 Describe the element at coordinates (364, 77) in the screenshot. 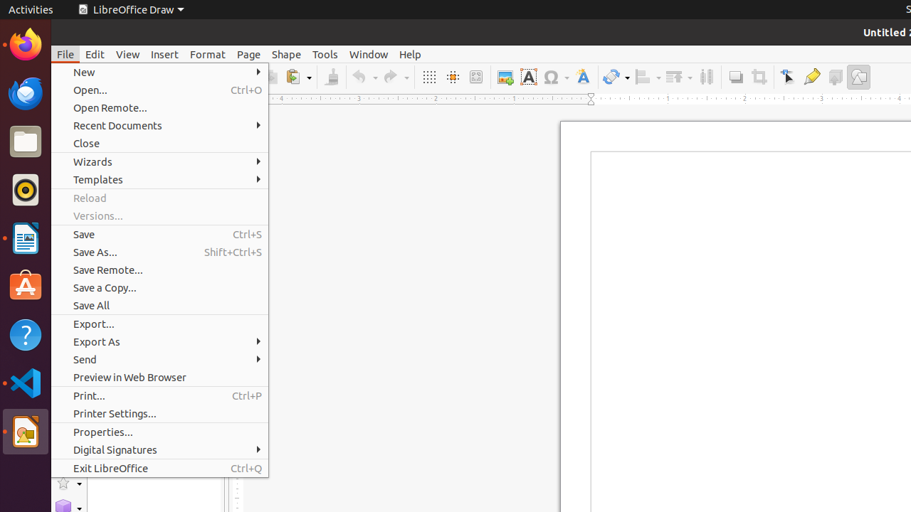

I see `Undo` at that location.